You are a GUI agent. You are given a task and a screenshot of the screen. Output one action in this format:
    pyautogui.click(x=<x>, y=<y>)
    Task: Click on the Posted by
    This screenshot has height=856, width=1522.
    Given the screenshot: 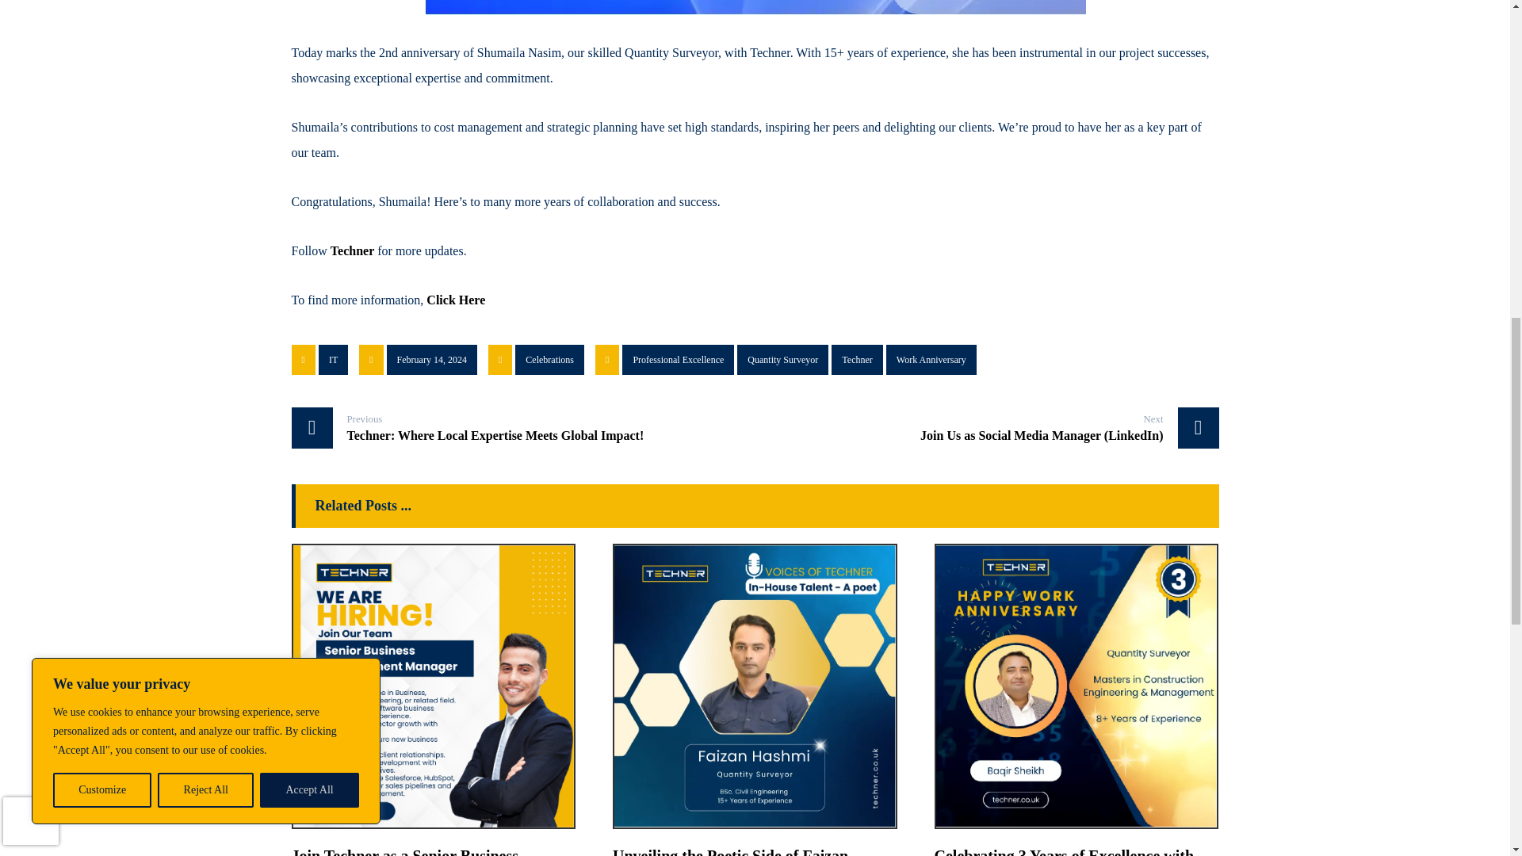 What is the action you would take?
    pyautogui.click(x=322, y=363)
    